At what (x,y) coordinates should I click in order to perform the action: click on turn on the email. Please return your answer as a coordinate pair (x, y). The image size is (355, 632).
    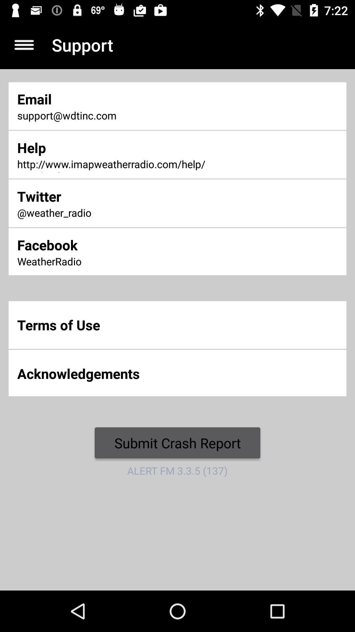
    Looking at the image, I should click on (118, 99).